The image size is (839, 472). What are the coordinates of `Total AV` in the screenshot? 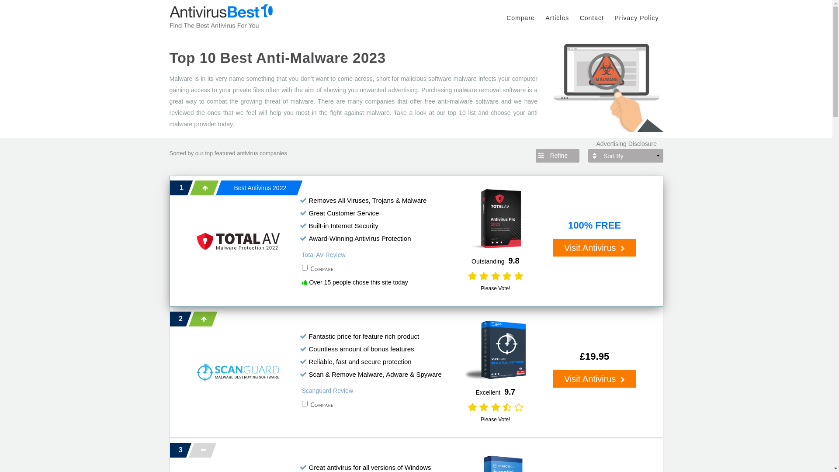 It's located at (238, 241).